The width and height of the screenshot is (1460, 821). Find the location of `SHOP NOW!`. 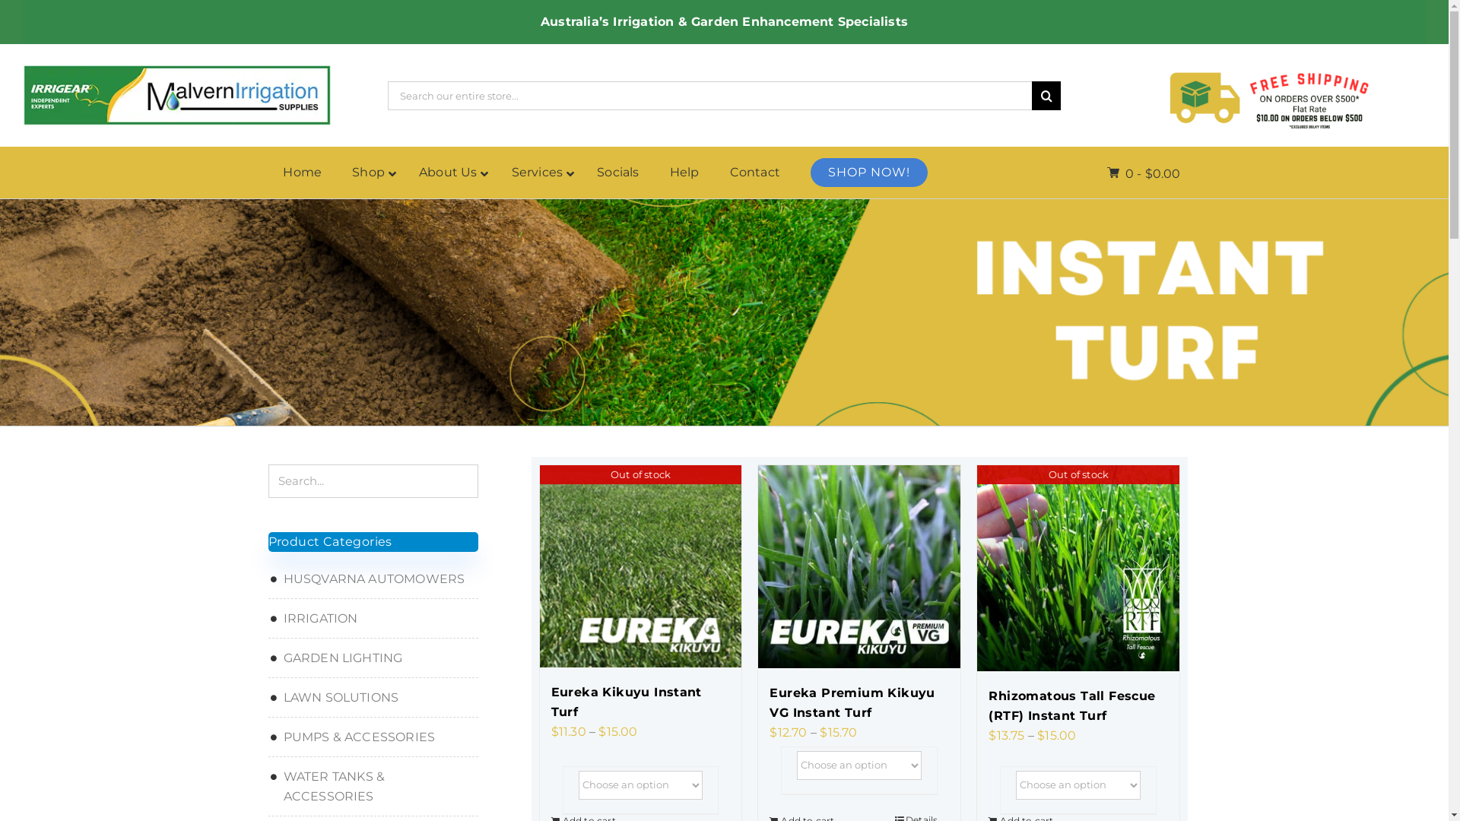

SHOP NOW! is located at coordinates (869, 173).